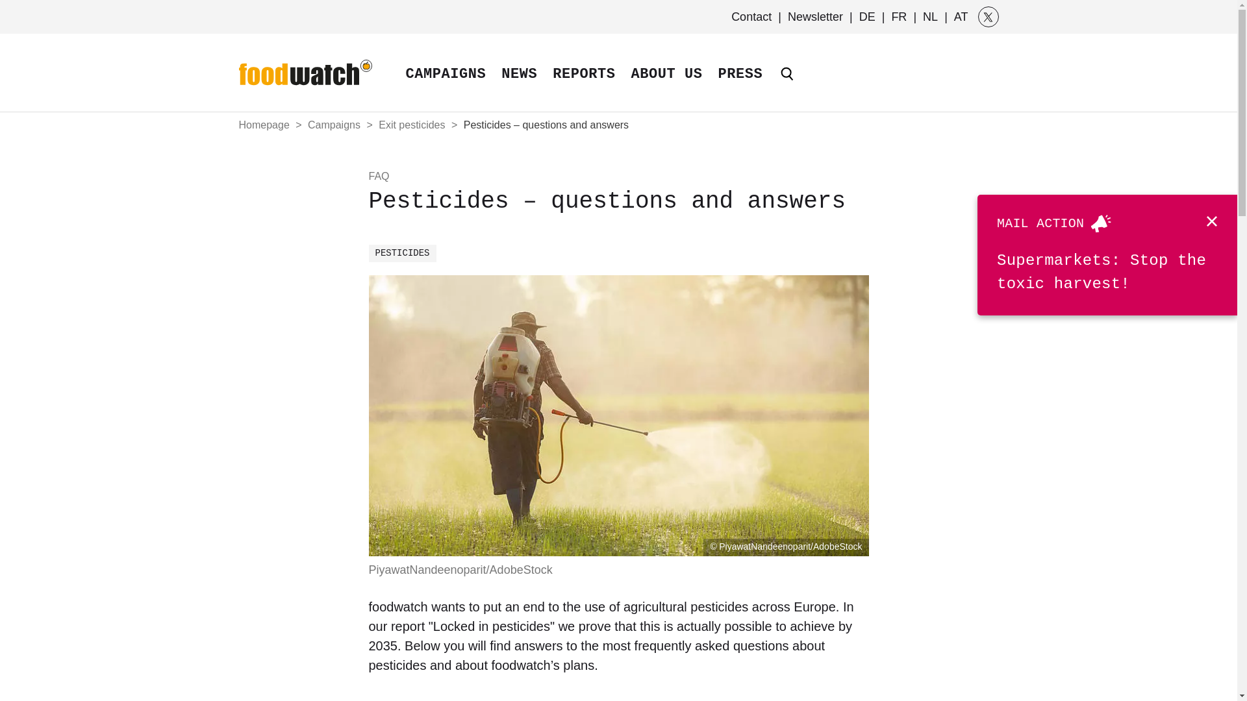  What do you see at coordinates (583, 85) in the screenshot?
I see `REPORTS` at bounding box center [583, 85].